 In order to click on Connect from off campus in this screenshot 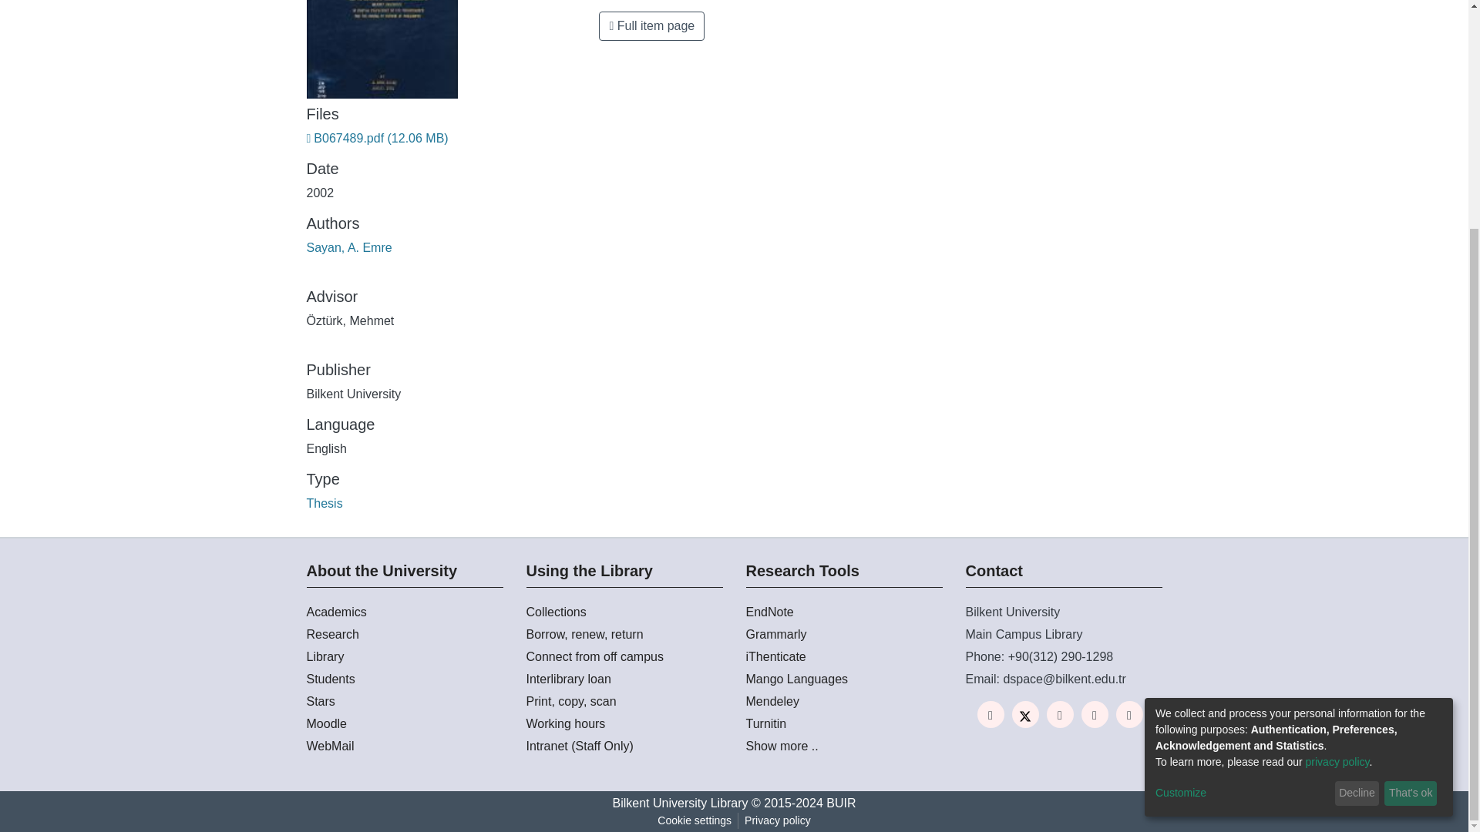, I will do `click(623, 657)`.